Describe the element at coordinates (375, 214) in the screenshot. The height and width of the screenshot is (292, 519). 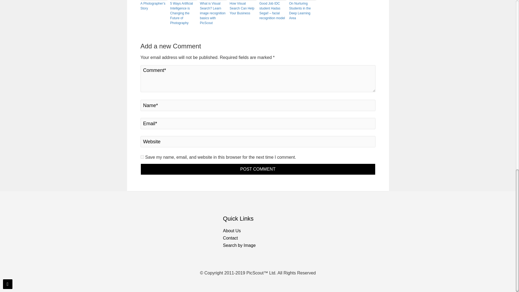
I see `linkedin` at that location.